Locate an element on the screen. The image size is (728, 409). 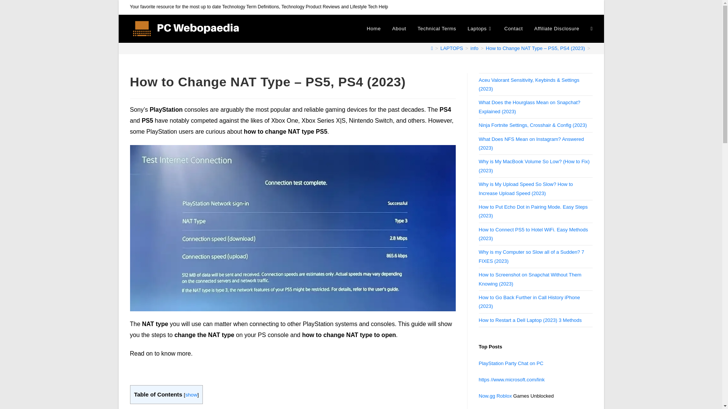
show is located at coordinates (191, 395).